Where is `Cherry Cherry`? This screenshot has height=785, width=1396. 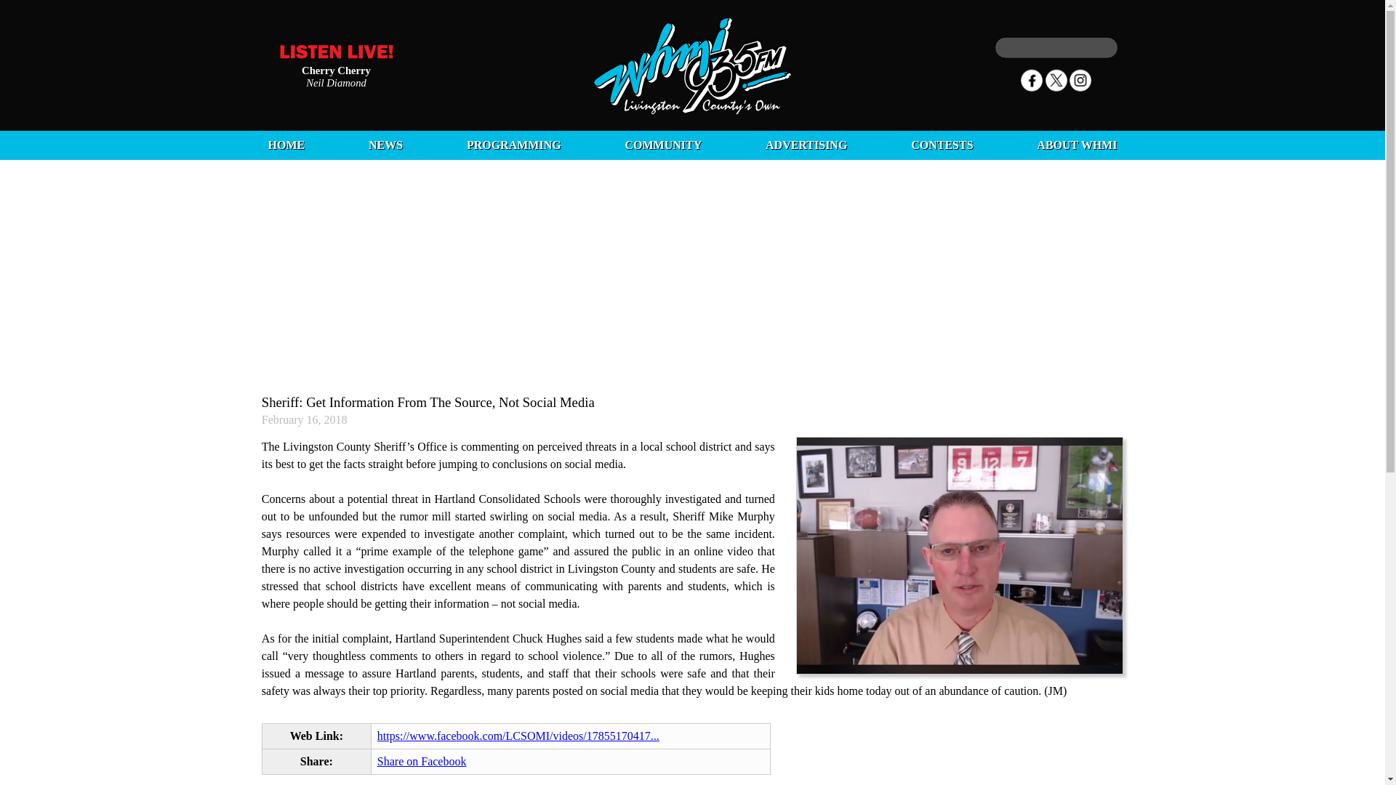
Cherry Cherry is located at coordinates (336, 69).